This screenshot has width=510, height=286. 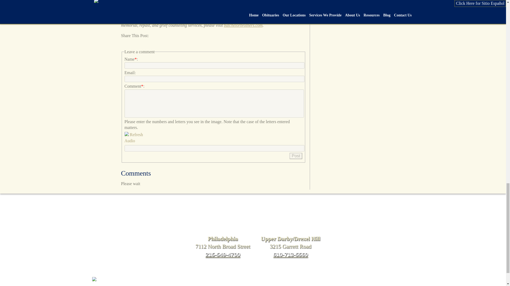 What do you see at coordinates (296, 156) in the screenshot?
I see `Post` at bounding box center [296, 156].